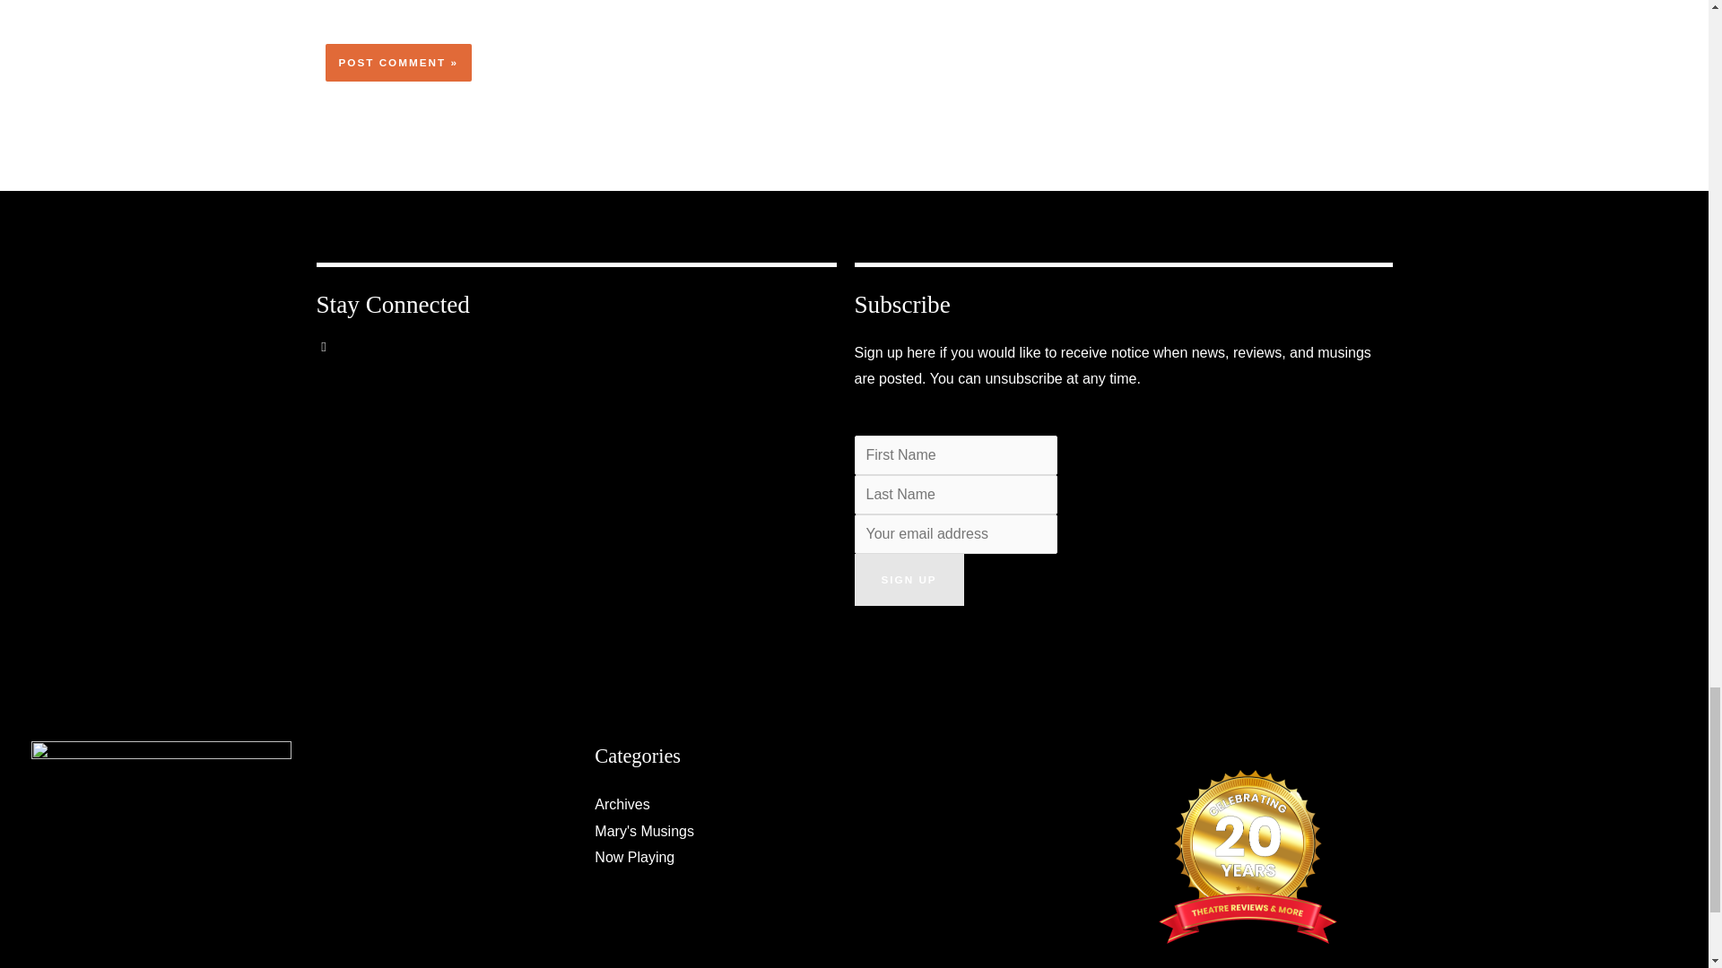  What do you see at coordinates (621, 804) in the screenshot?
I see `Archives` at bounding box center [621, 804].